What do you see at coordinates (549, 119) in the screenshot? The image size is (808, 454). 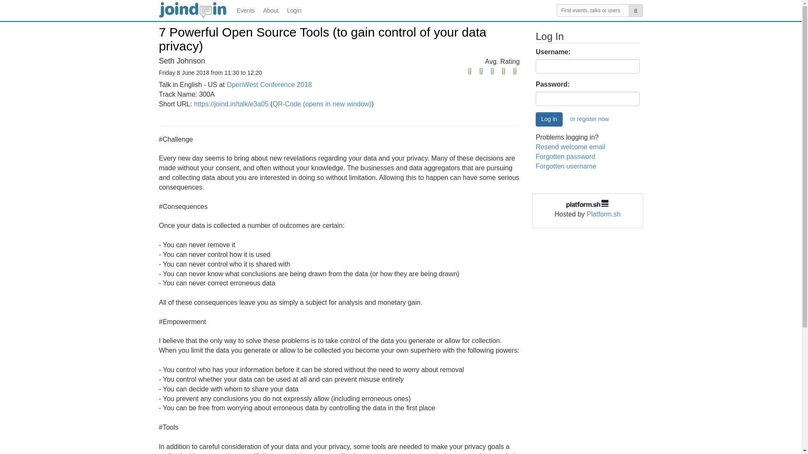 I see `Log in` at bounding box center [549, 119].